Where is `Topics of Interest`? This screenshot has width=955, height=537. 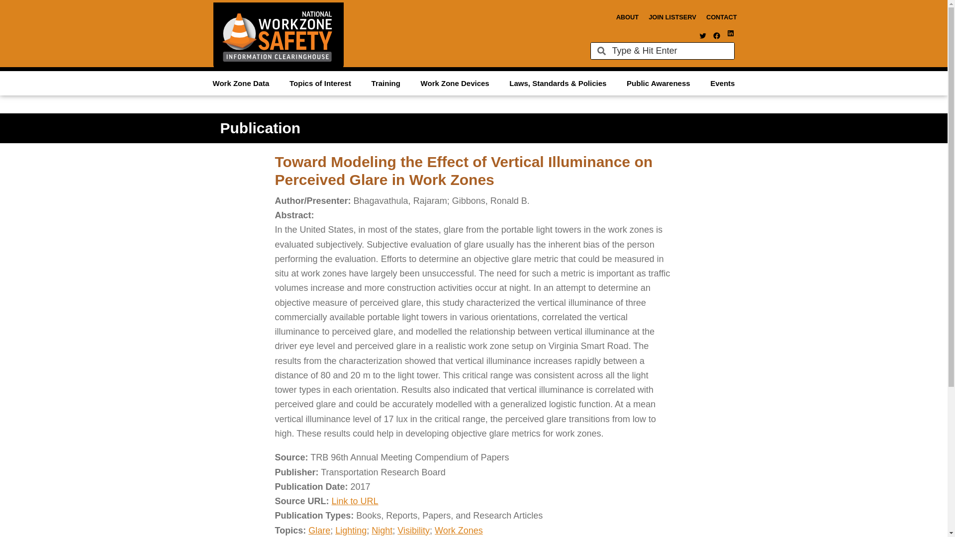 Topics of Interest is located at coordinates (320, 83).